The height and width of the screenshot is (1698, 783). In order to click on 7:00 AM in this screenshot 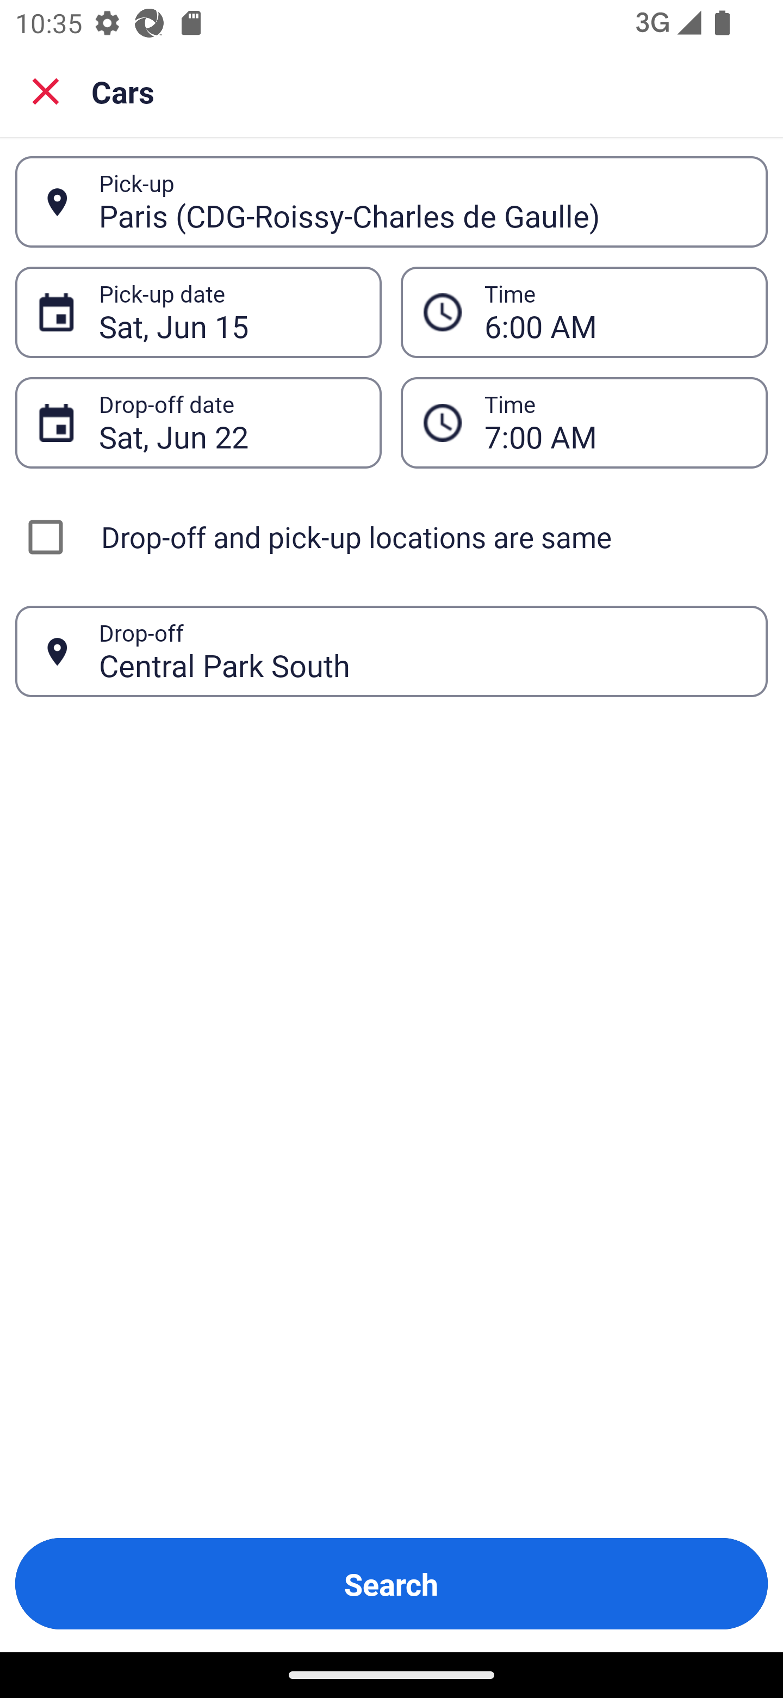, I will do `click(614, 422)`.